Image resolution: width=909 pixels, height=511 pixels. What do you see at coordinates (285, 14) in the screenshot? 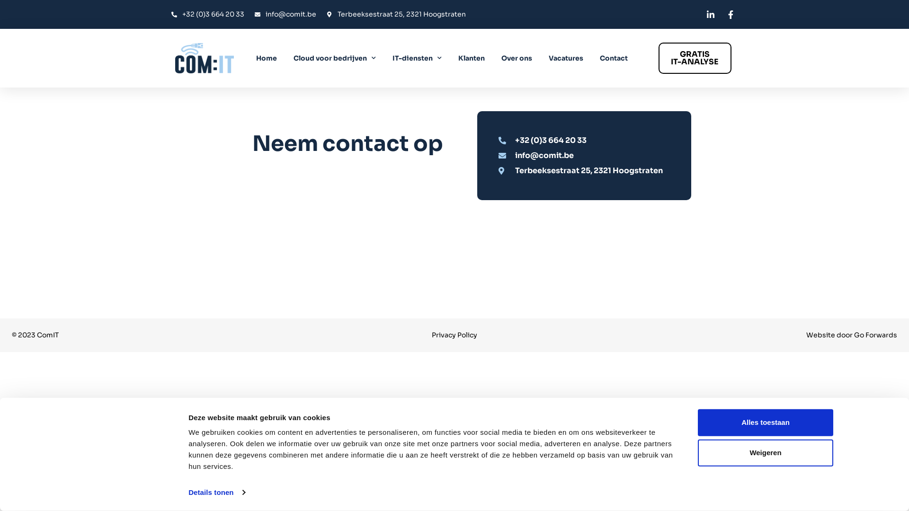
I see `info@comit.be` at bounding box center [285, 14].